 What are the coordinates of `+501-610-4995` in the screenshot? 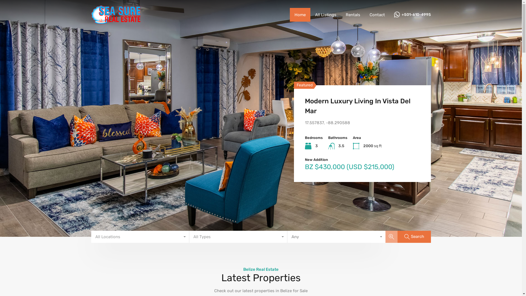 It's located at (416, 15).